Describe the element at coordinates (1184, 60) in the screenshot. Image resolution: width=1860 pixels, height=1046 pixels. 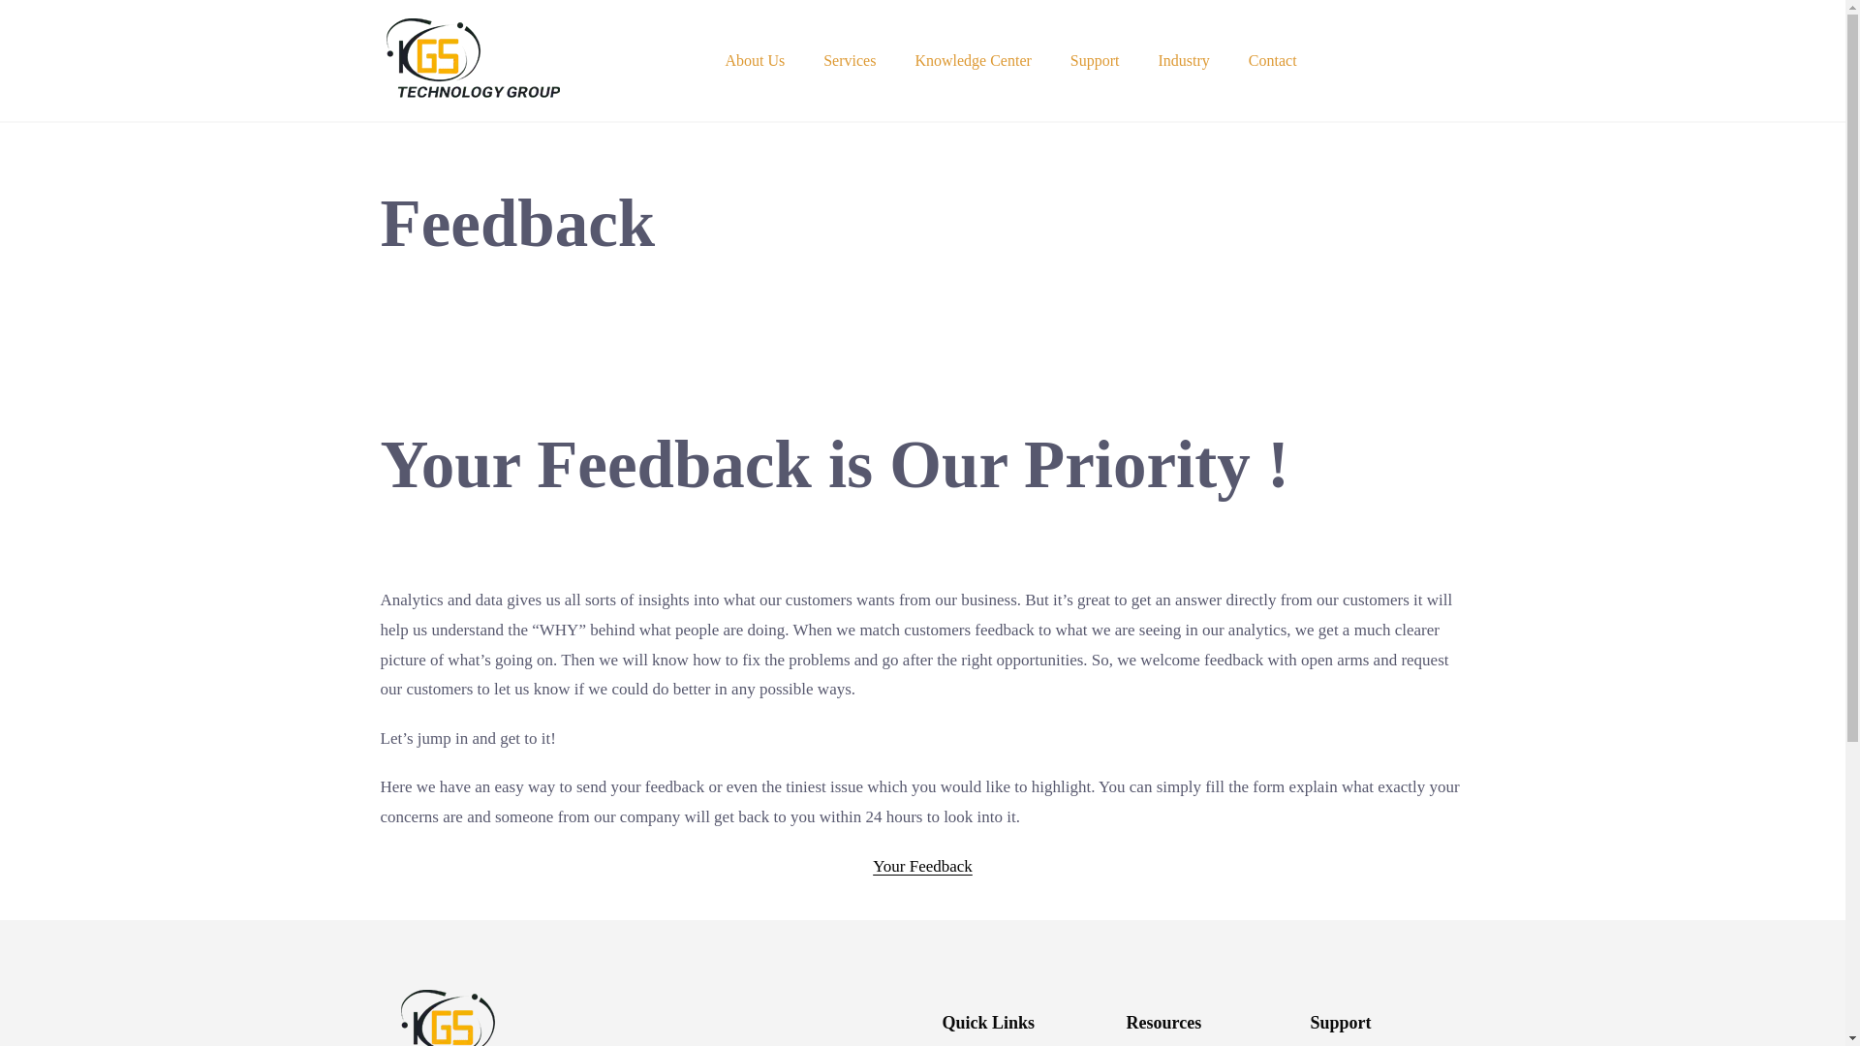
I see `Industry` at that location.